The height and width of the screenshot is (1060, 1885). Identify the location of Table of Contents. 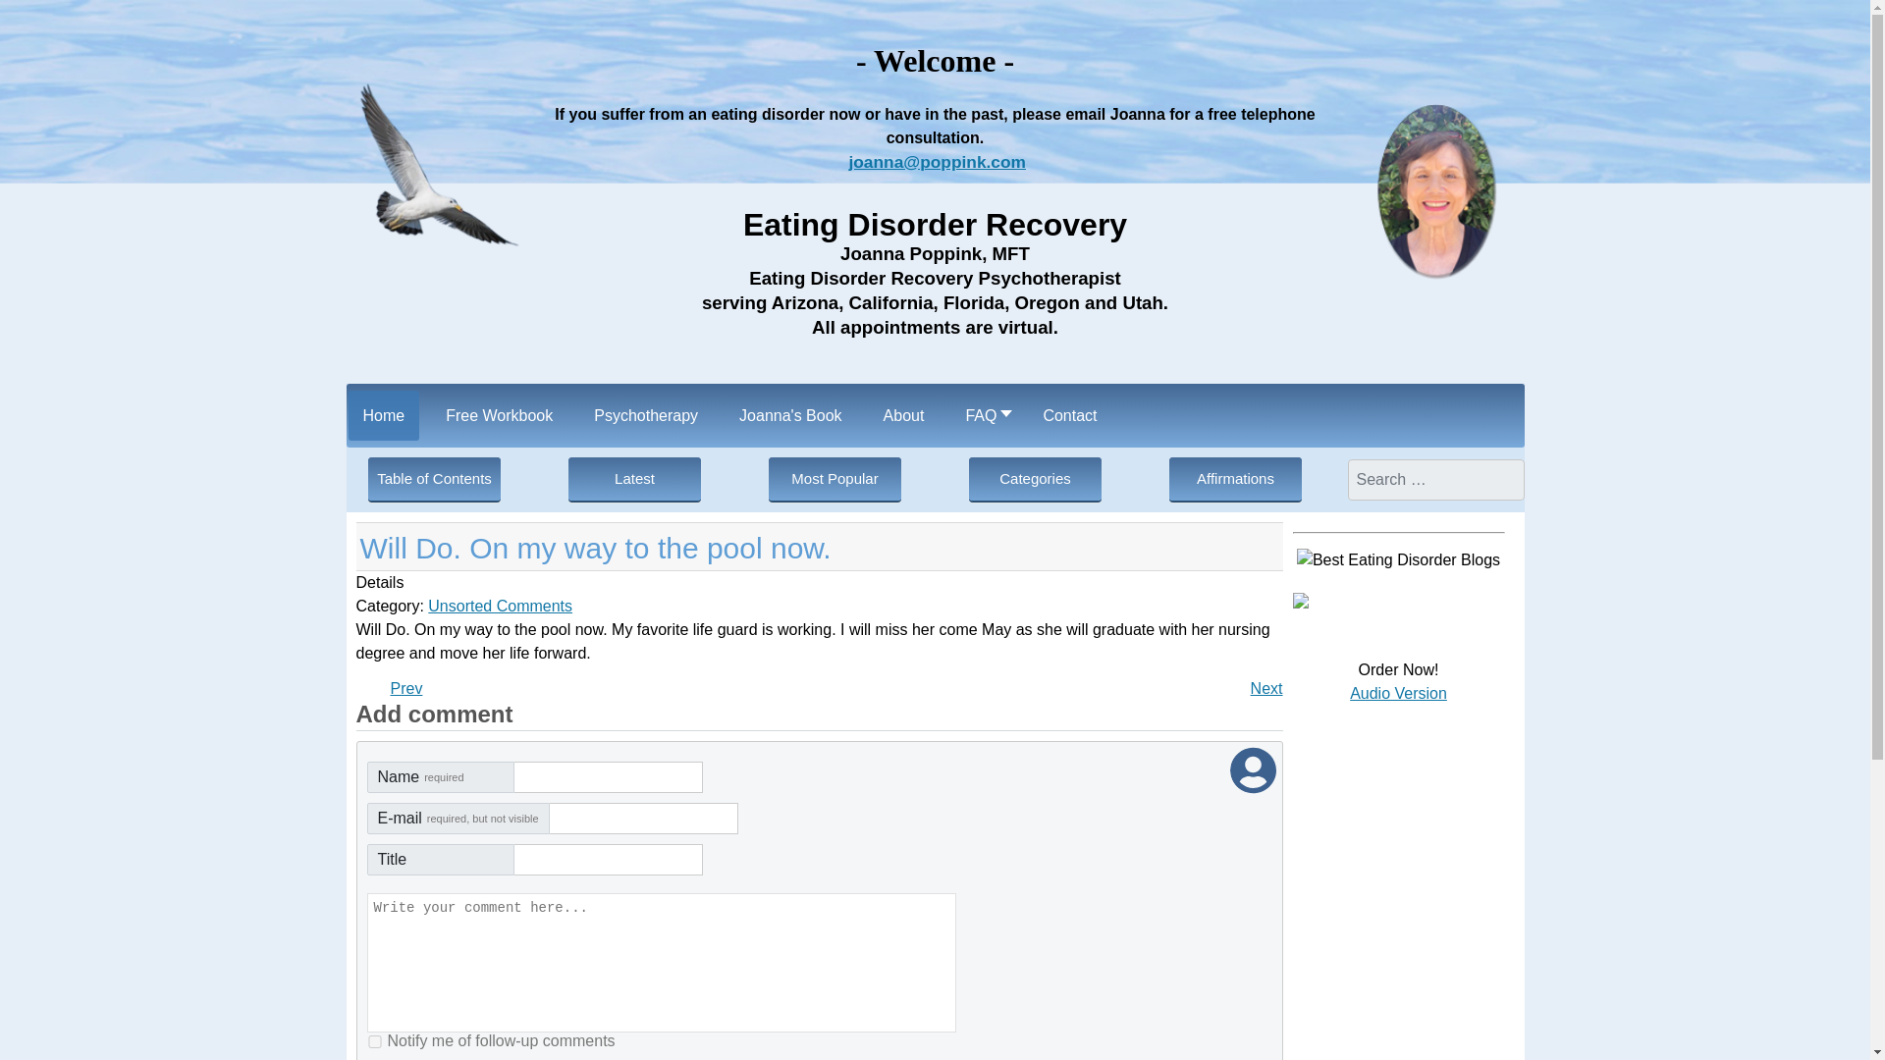
(406, 688).